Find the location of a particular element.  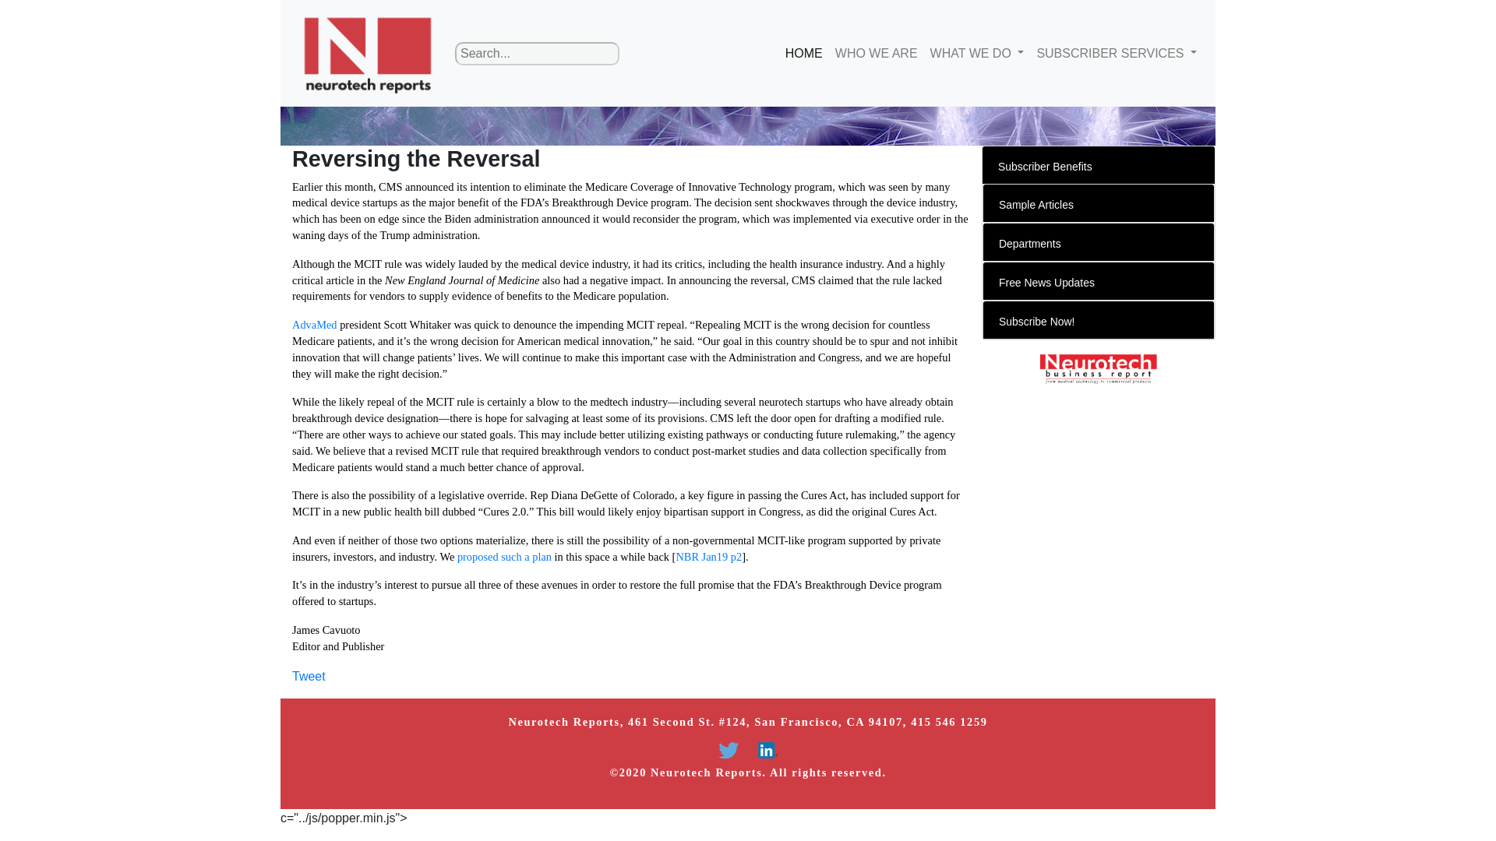

Tweet is located at coordinates (309, 676).